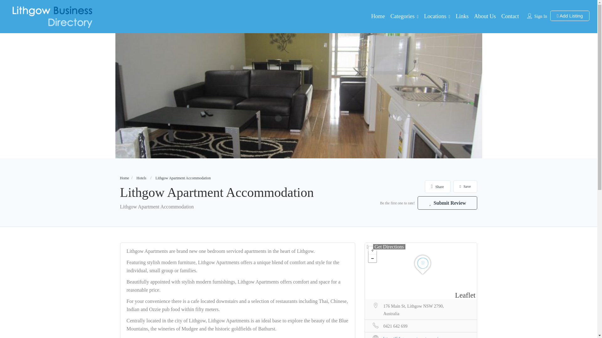 The width and height of the screenshot is (602, 338). What do you see at coordinates (171, 208) in the screenshot?
I see `Submit` at bounding box center [171, 208].